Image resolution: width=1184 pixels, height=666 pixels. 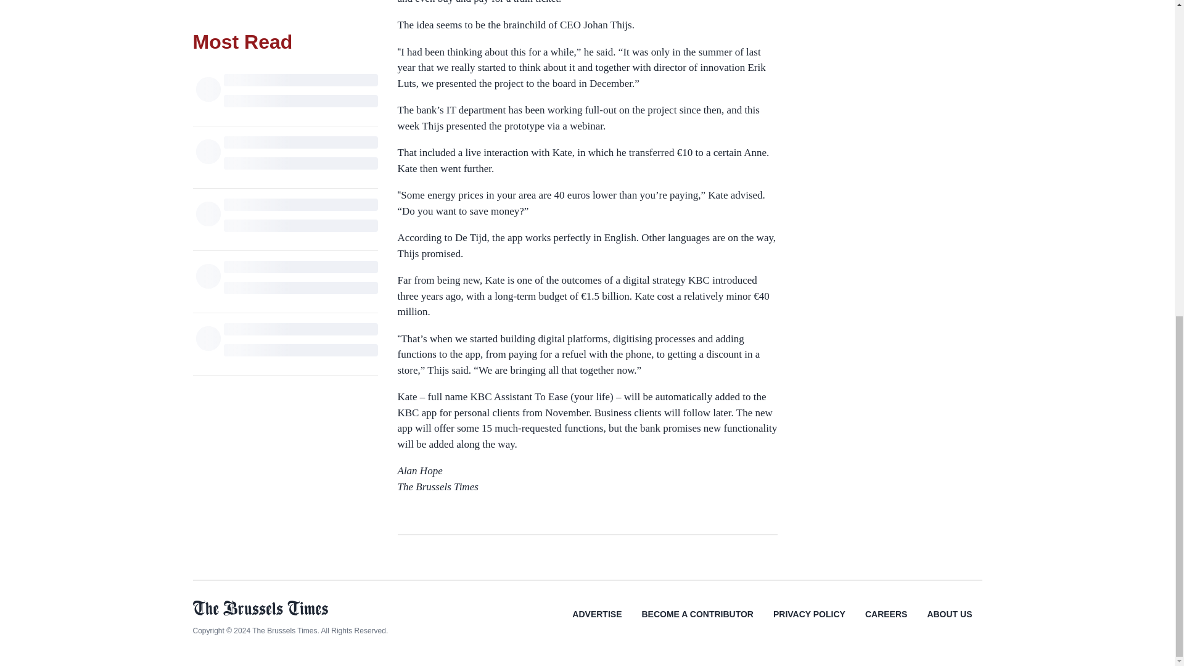 I want to click on BECOME A CONTRIBUTOR, so click(x=697, y=623).